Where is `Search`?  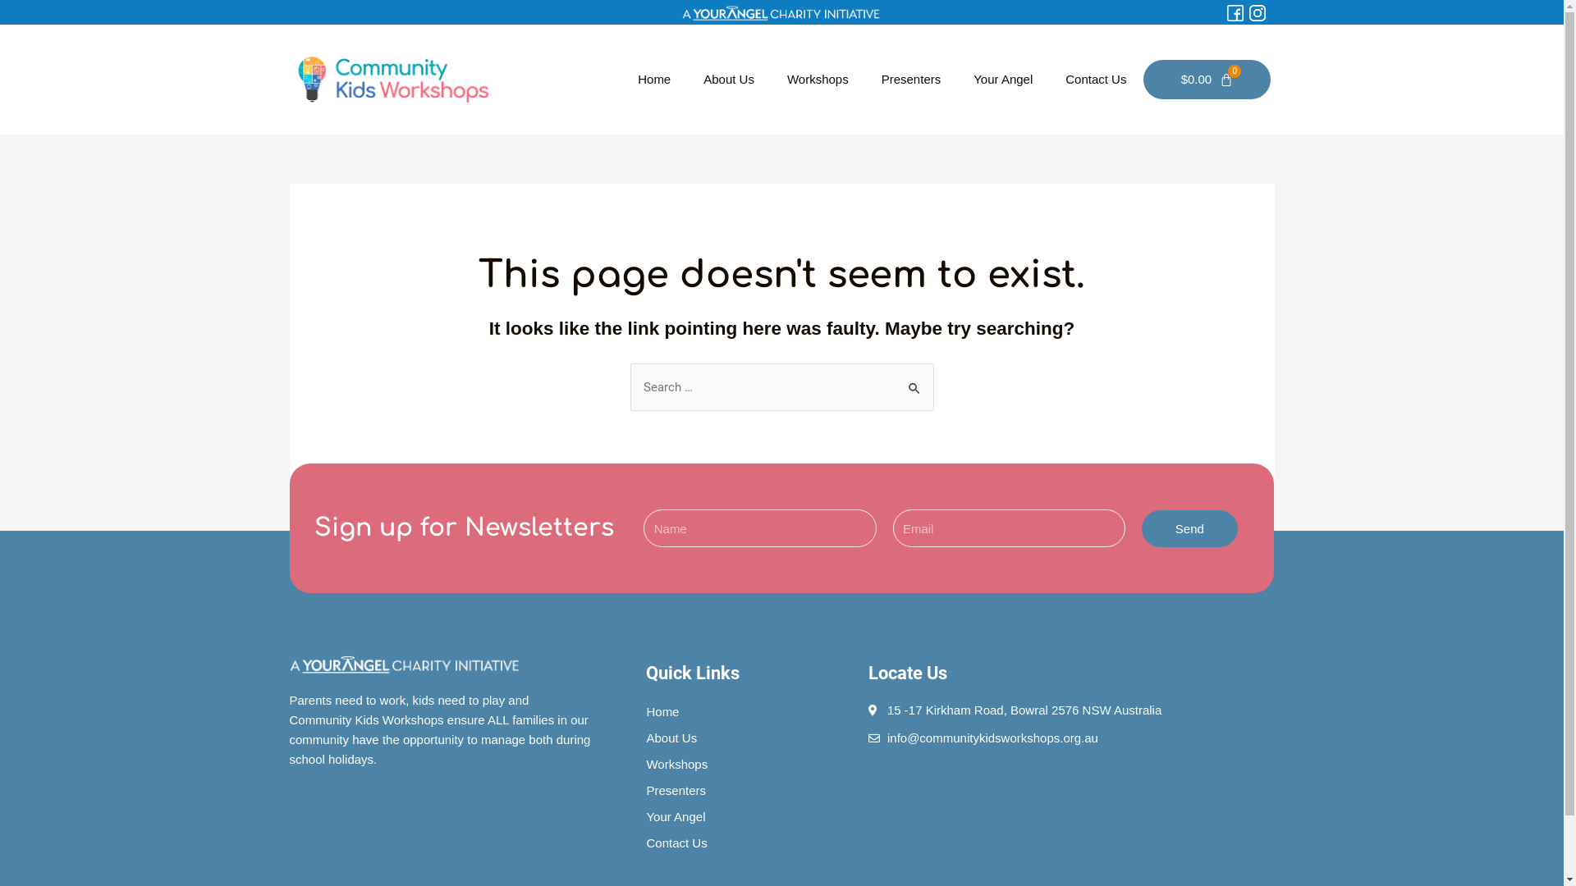 Search is located at coordinates (914, 381).